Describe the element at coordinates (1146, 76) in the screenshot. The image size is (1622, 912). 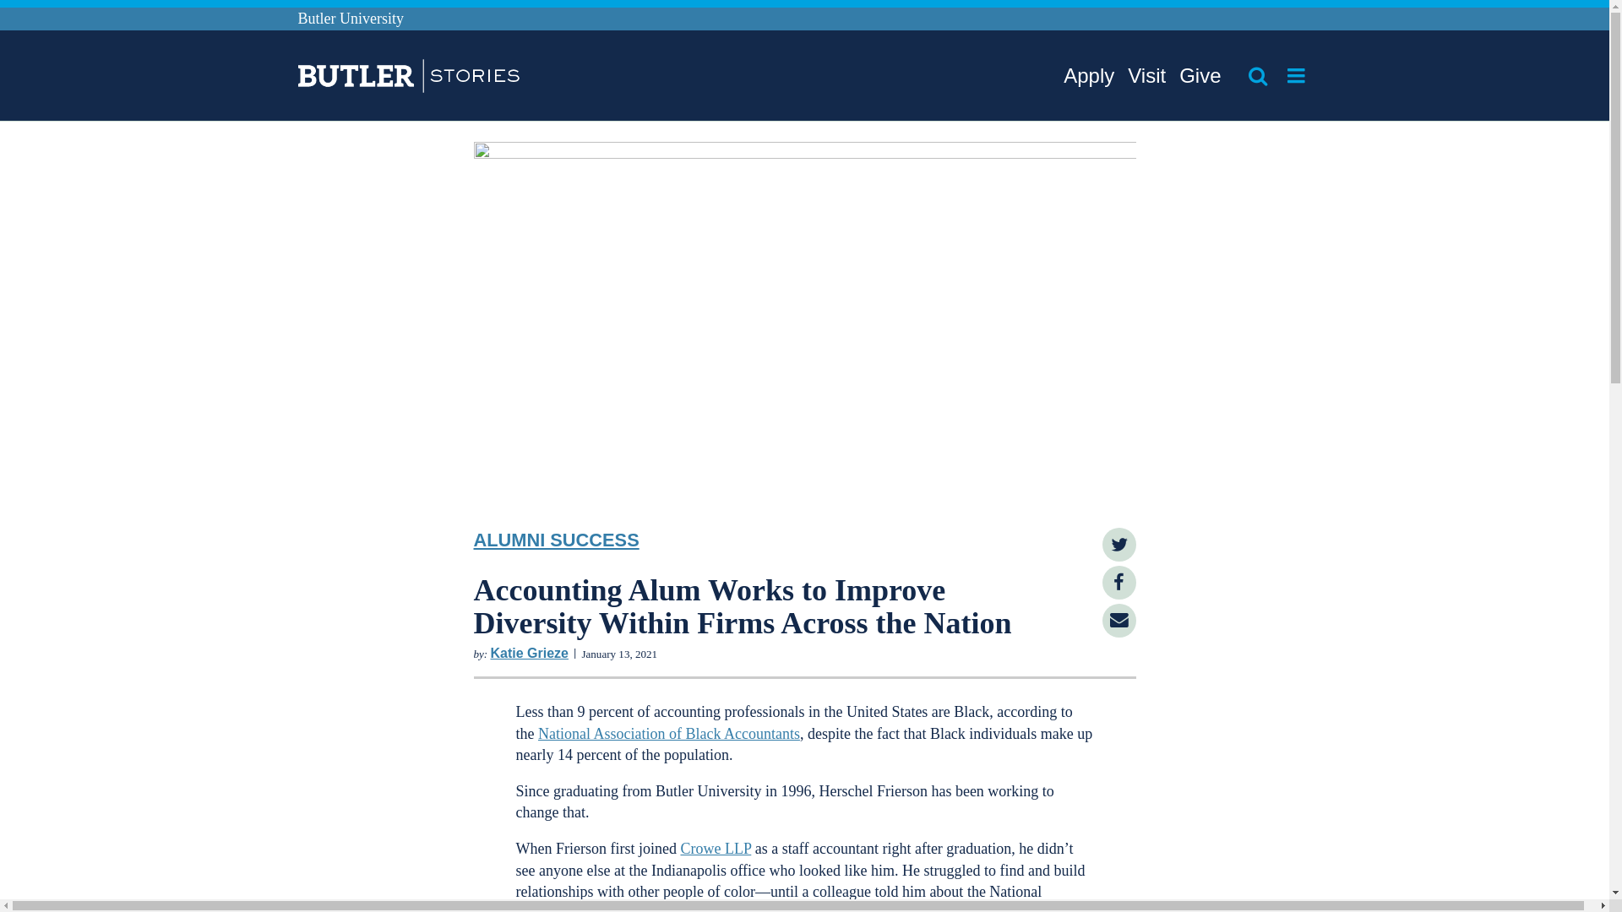
I see `Visit` at that location.